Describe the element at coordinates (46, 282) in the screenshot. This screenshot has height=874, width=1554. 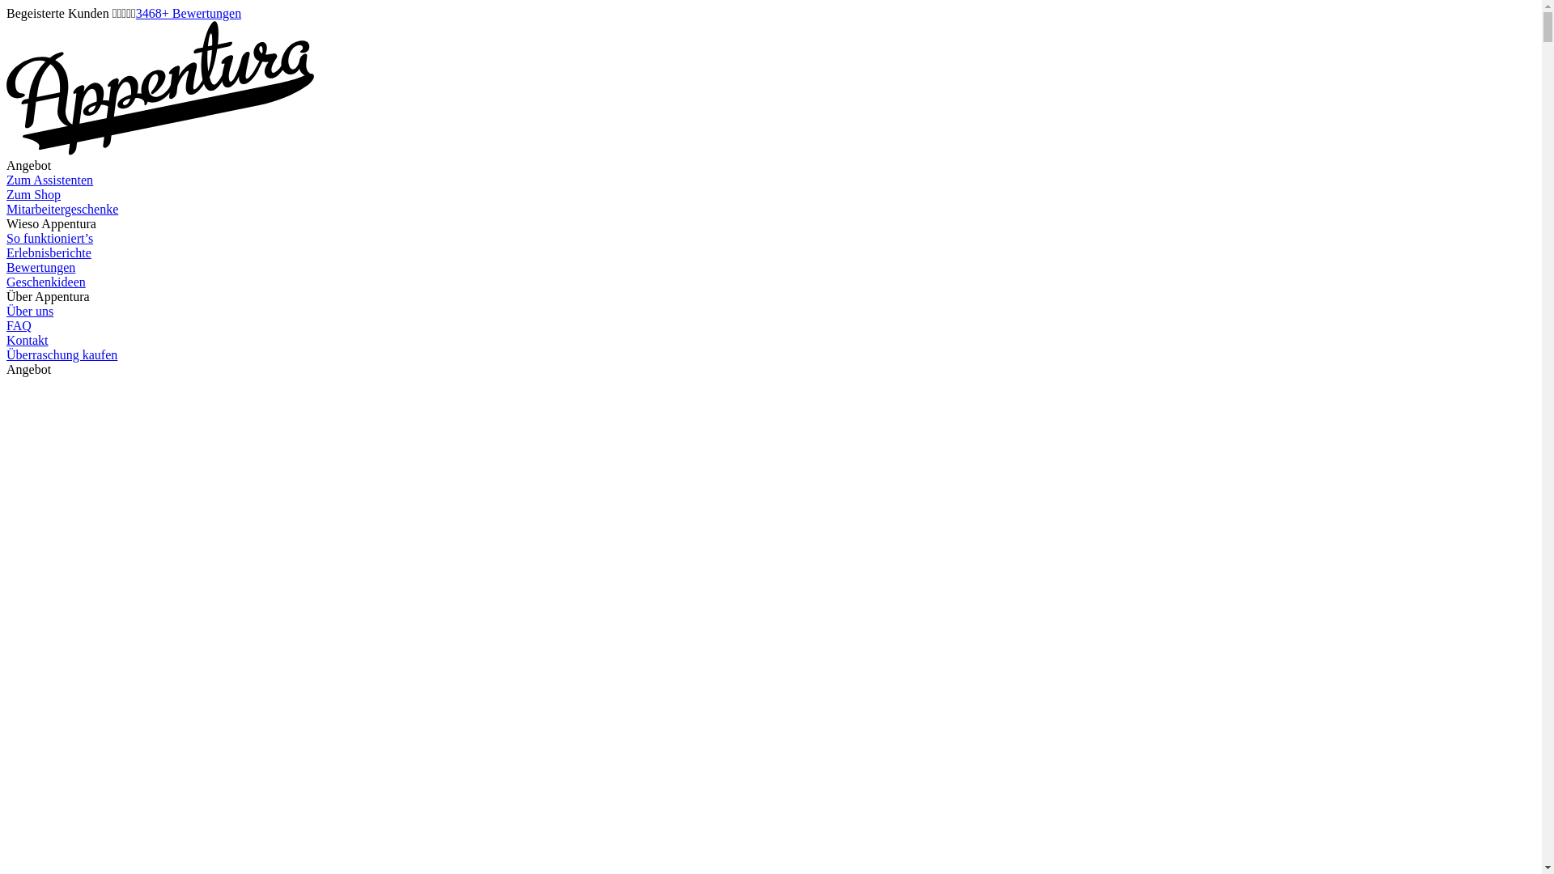
I see `Geschenkideen` at that location.